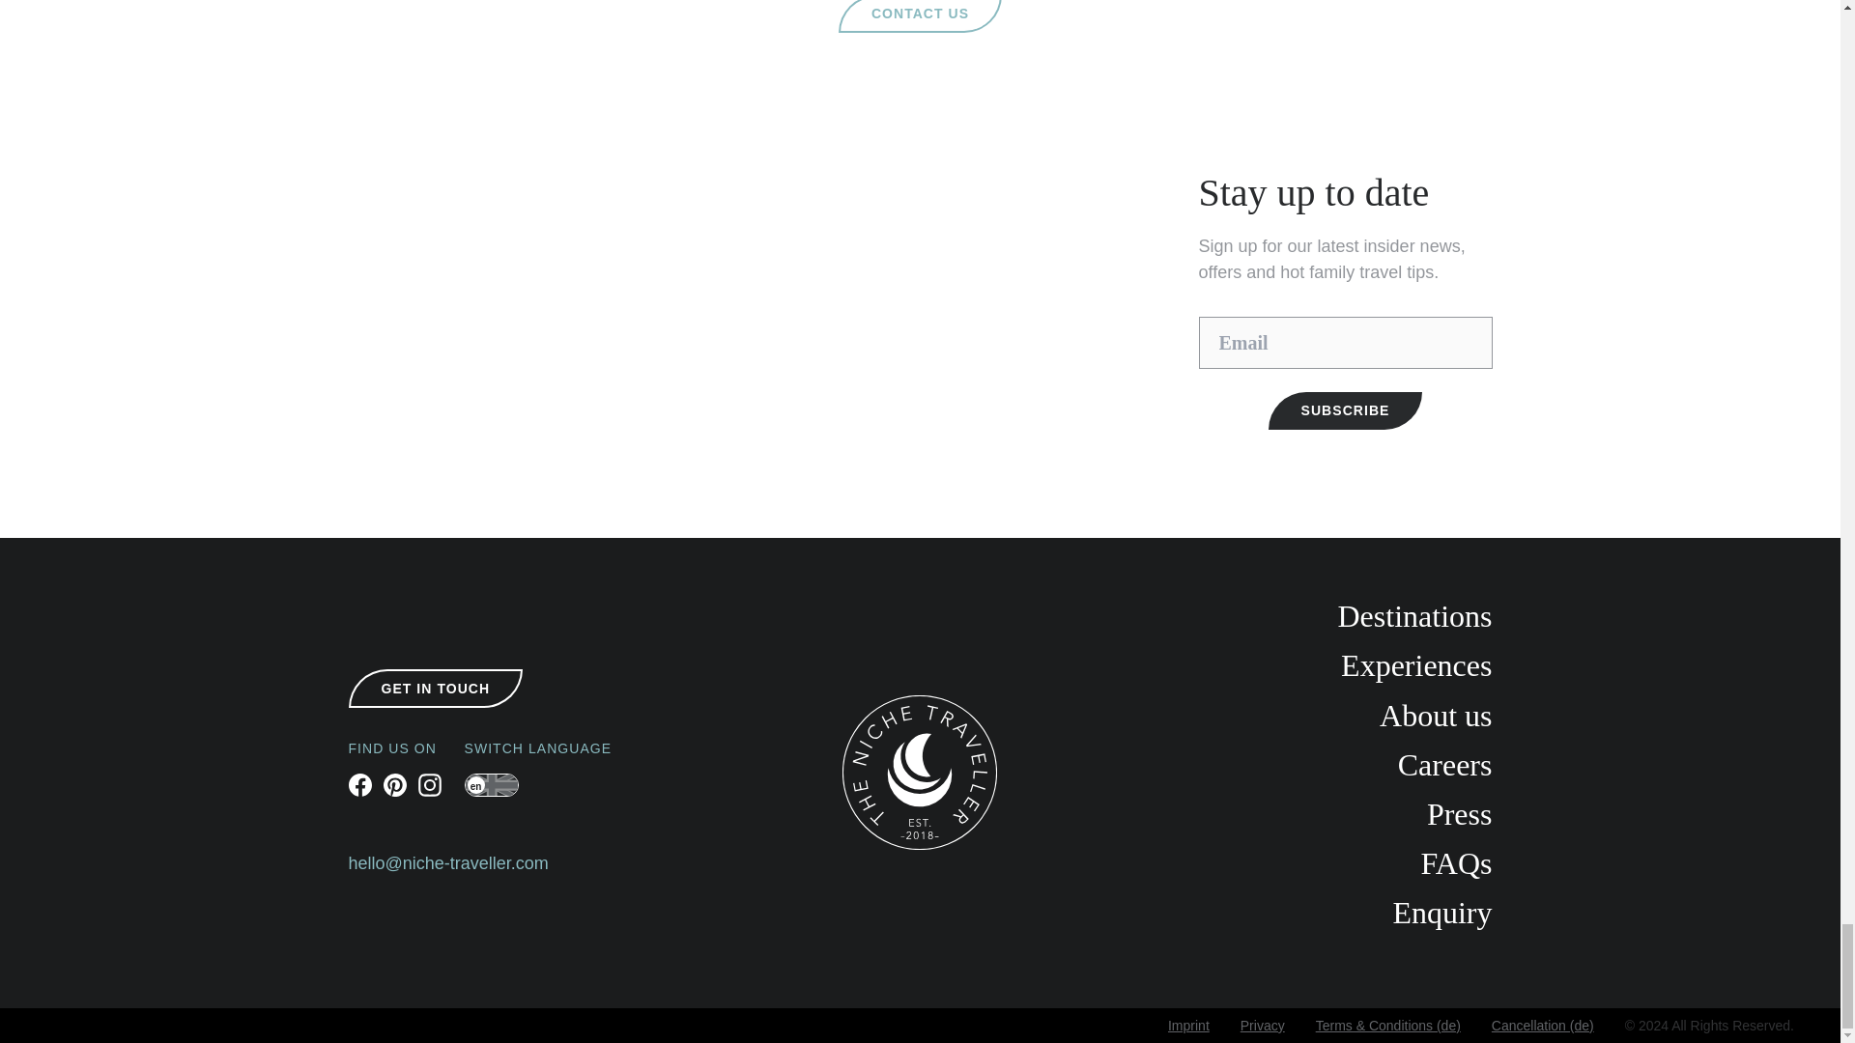 The image size is (1855, 1043). I want to click on FAQs, so click(1302, 863).